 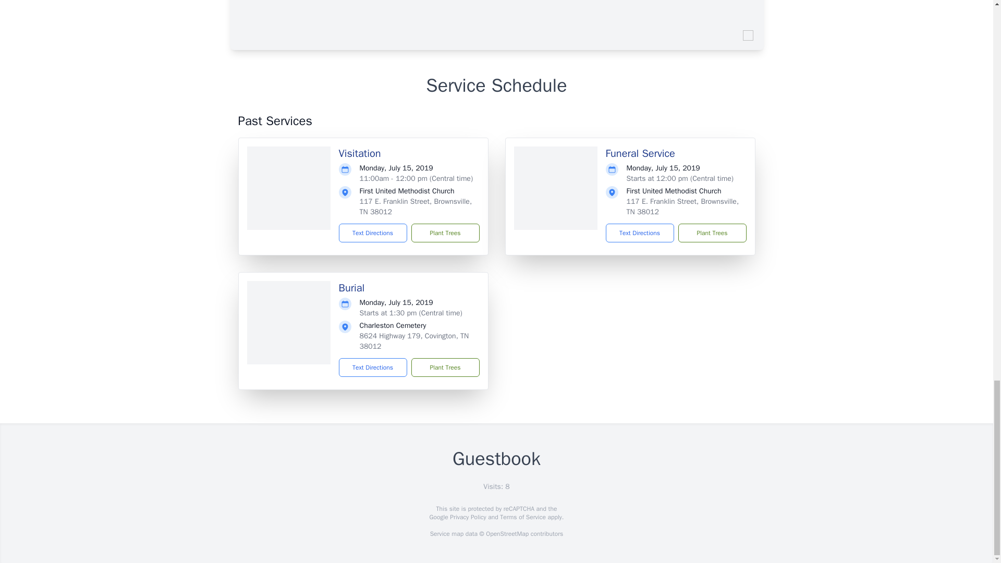 What do you see at coordinates (373, 232) in the screenshot?
I see `Text Directions` at bounding box center [373, 232].